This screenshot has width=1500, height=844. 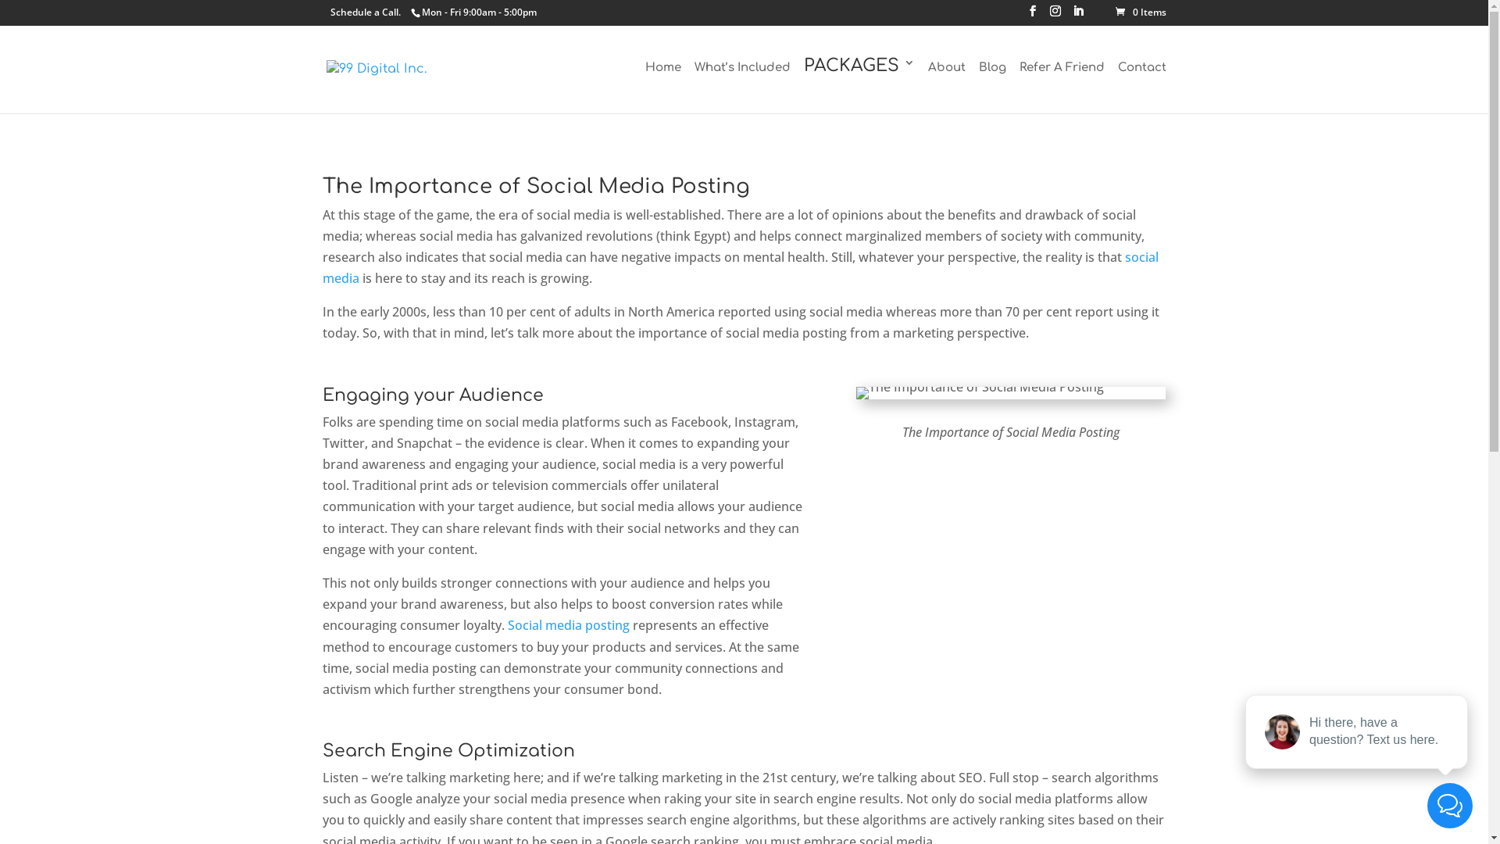 I want to click on About, so click(x=947, y=84).